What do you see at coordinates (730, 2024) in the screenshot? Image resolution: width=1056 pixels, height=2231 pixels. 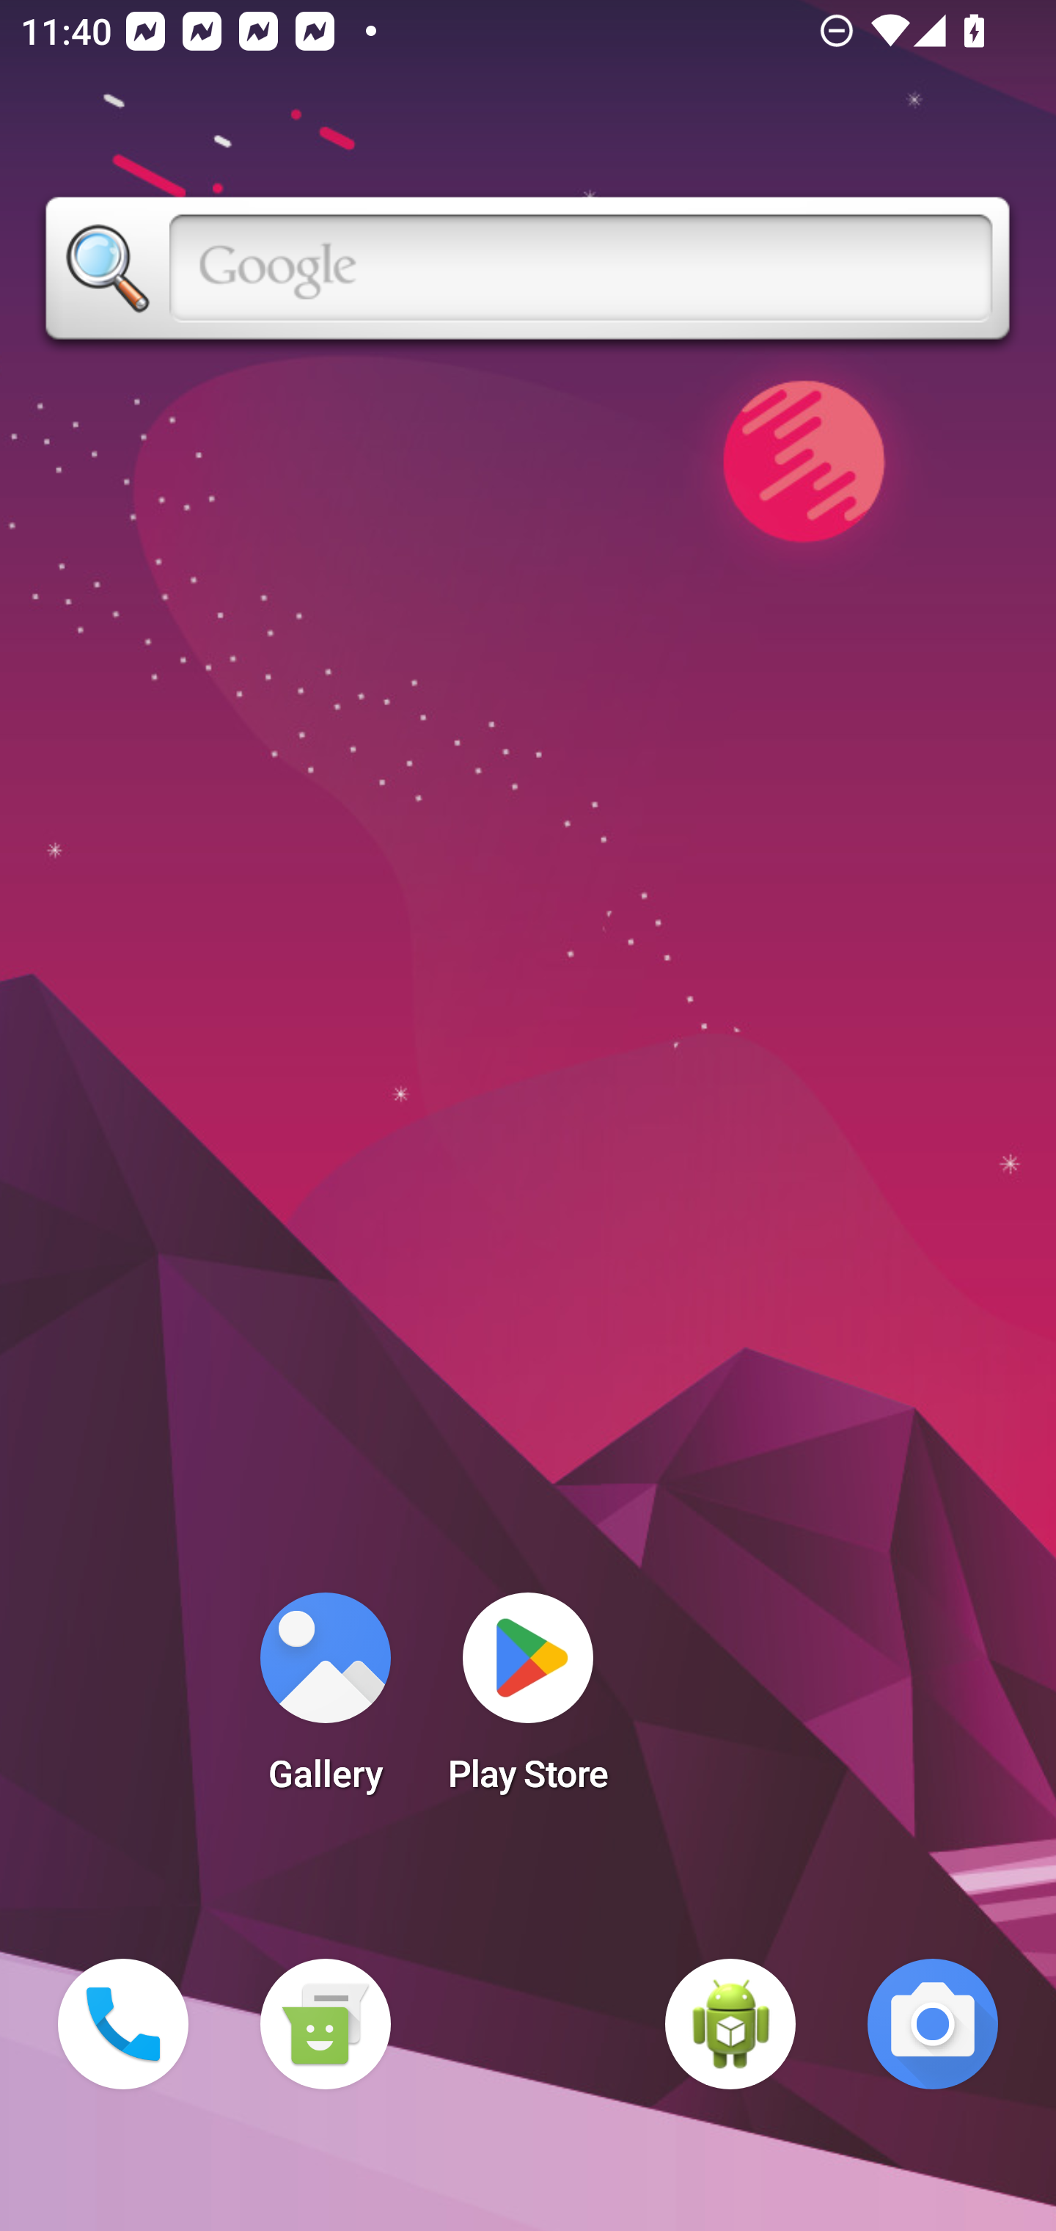 I see `WebView Browser Tester` at bounding box center [730, 2024].